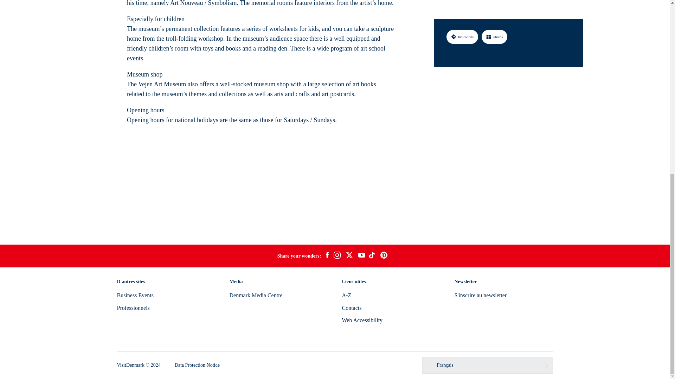 Image resolution: width=675 pixels, height=379 pixels. I want to click on facebook, so click(327, 256).